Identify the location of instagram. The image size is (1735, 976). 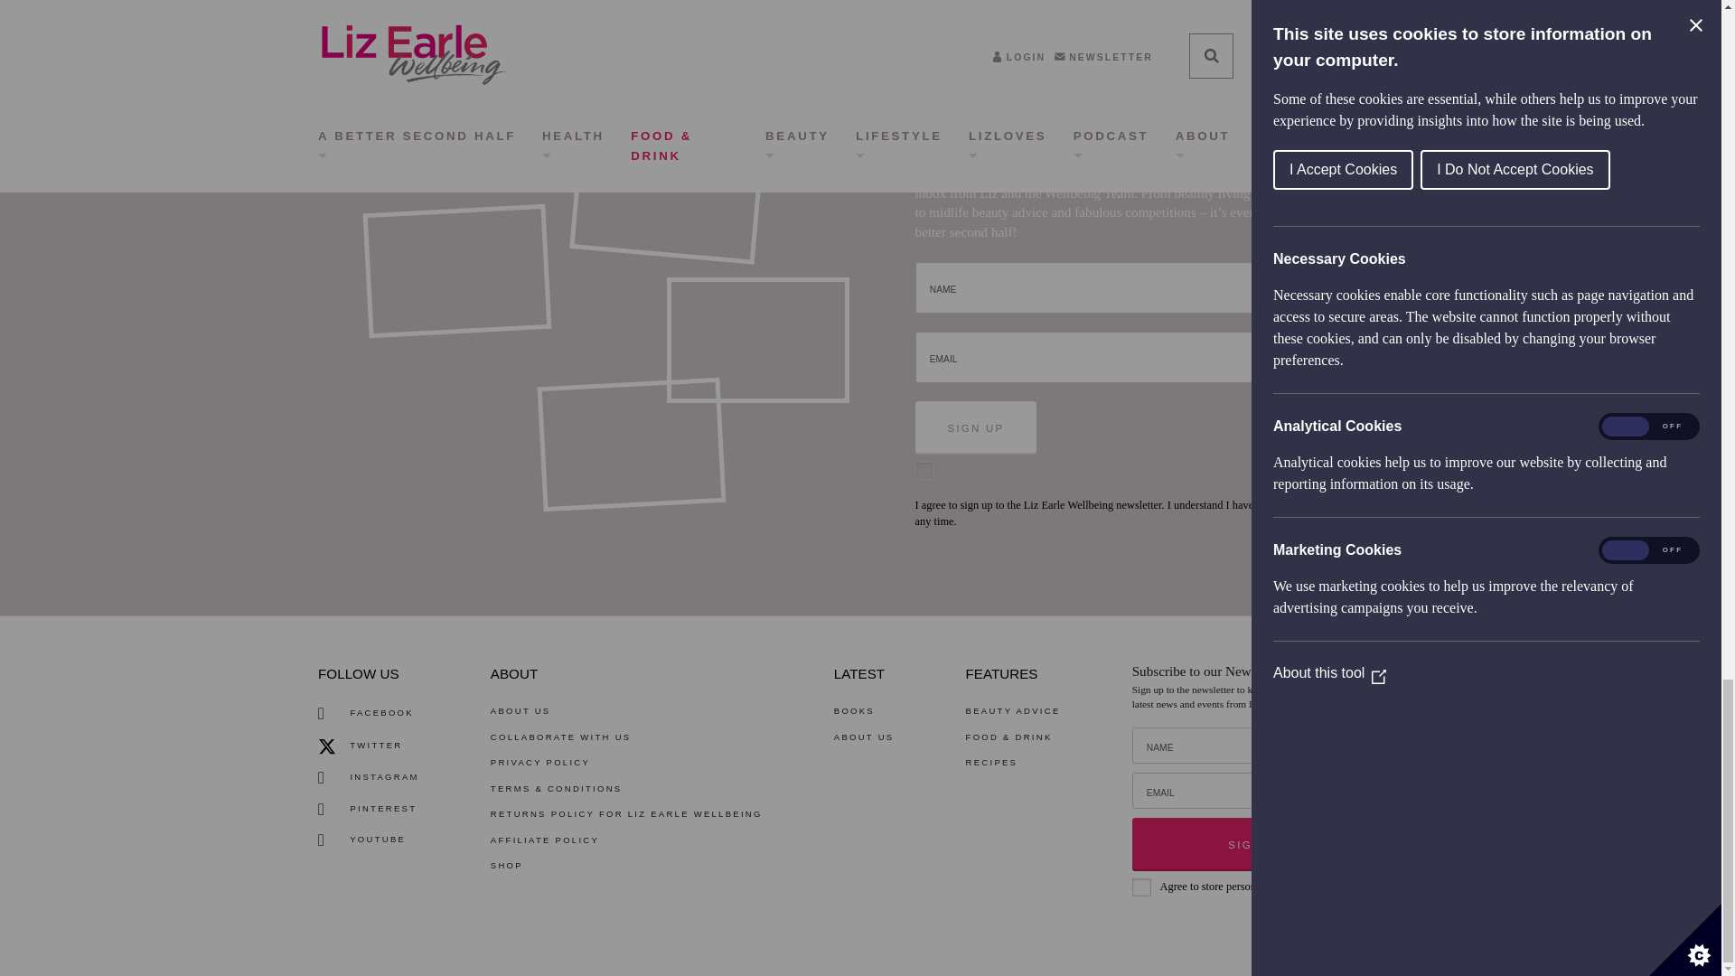
(369, 777).